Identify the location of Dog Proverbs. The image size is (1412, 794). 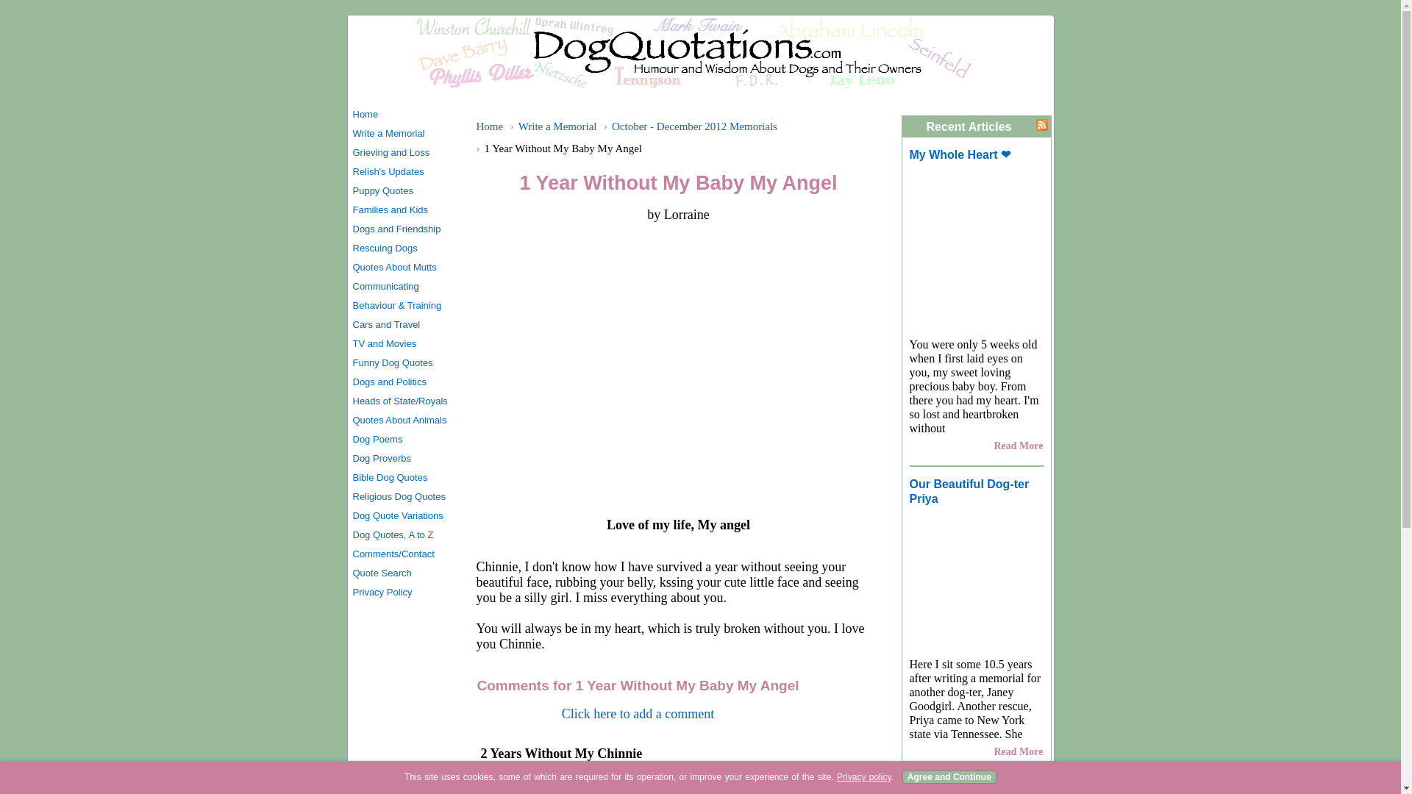
(406, 459).